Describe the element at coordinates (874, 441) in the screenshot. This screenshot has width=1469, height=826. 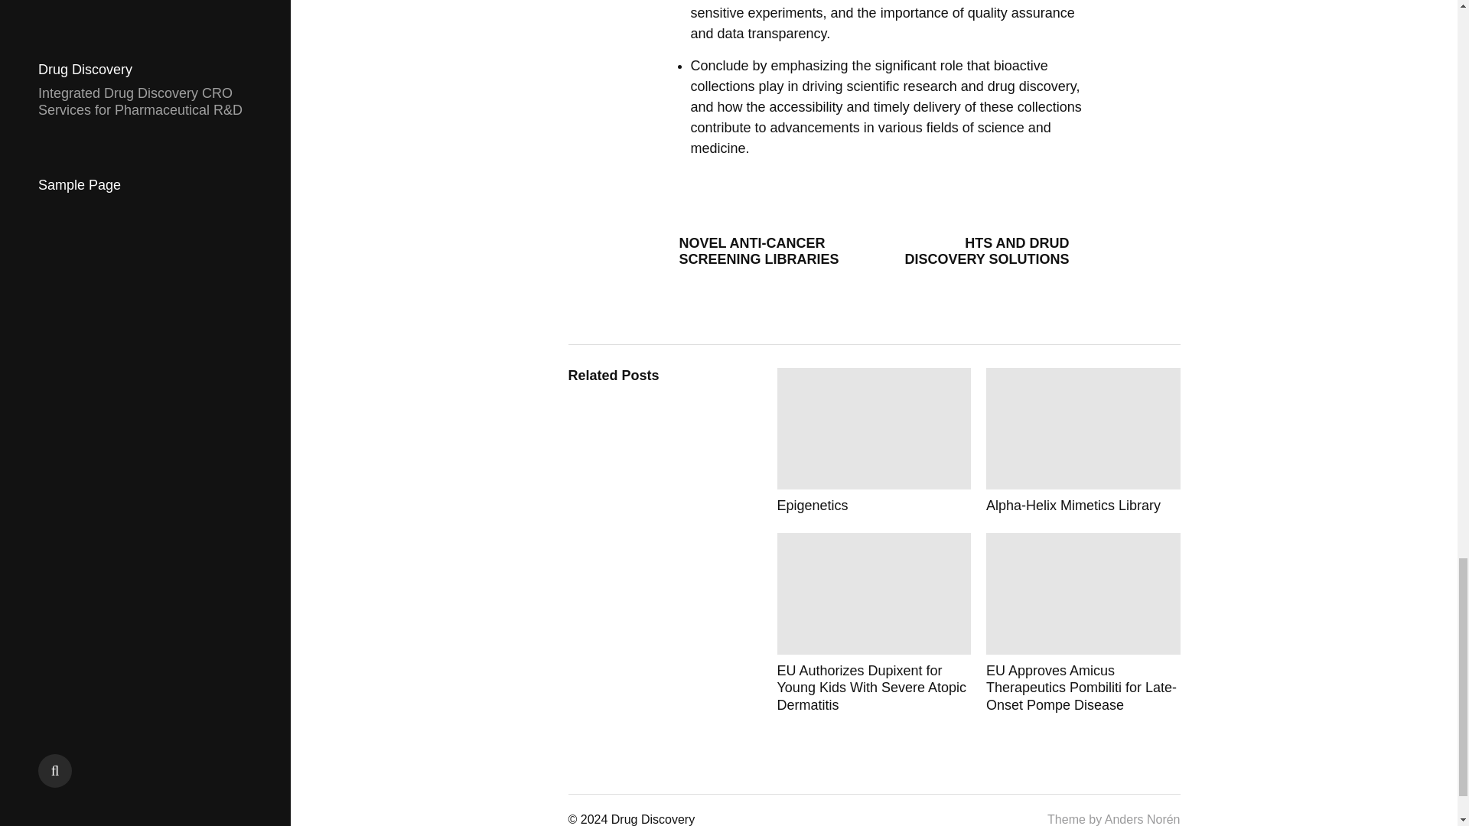
I see `Epigenetics` at that location.